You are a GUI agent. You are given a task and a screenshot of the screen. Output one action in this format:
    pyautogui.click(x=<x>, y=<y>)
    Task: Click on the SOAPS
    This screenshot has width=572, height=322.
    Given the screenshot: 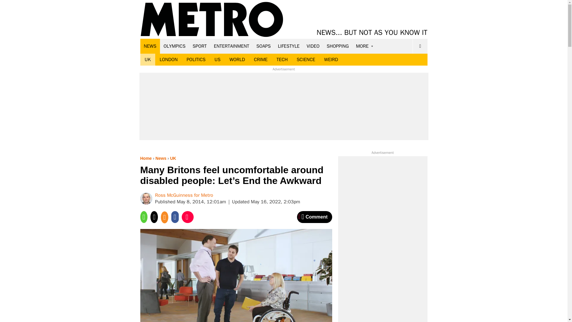 What is the action you would take?
    pyautogui.click(x=263, y=46)
    